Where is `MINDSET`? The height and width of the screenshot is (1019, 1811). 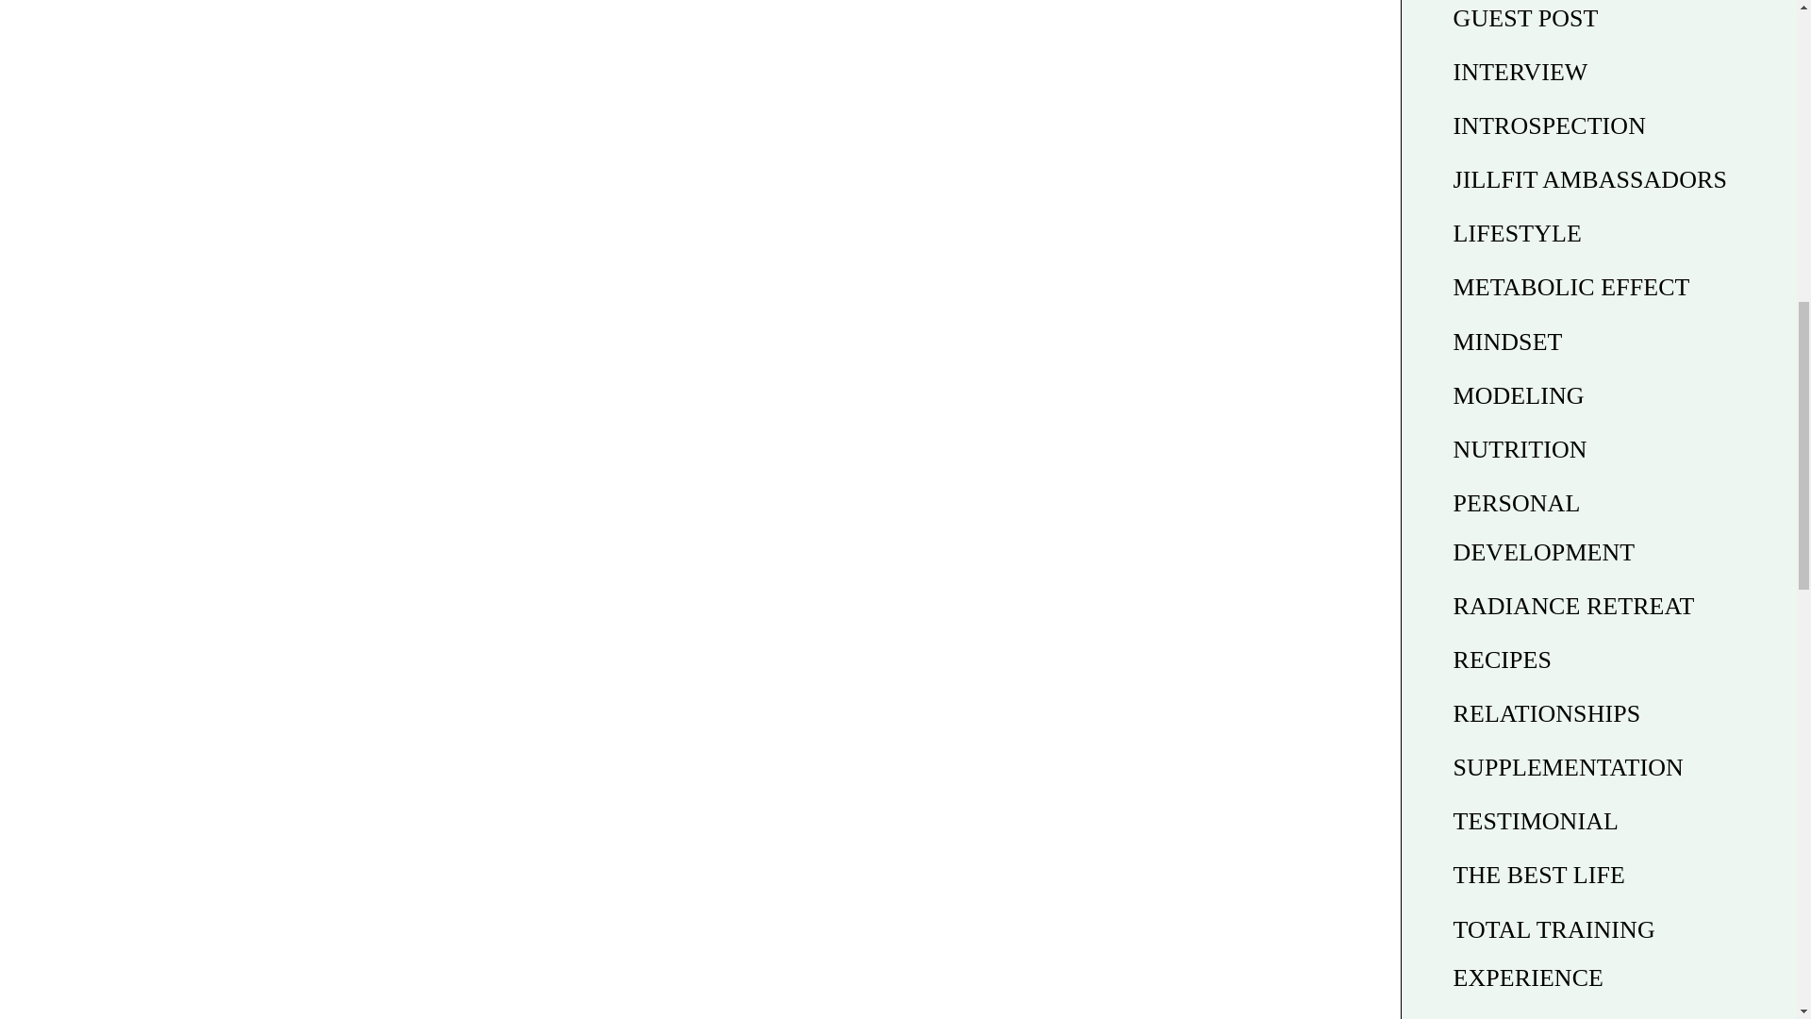 MINDSET is located at coordinates (1507, 342).